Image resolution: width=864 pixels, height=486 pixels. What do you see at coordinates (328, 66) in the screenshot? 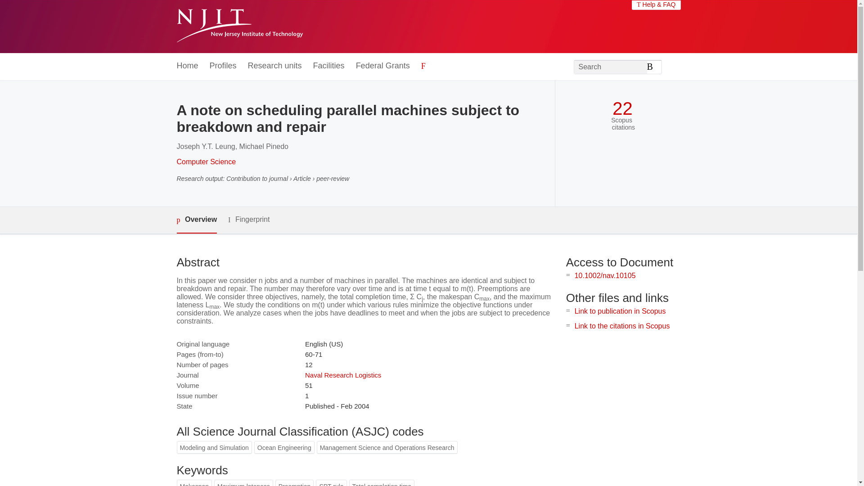
I see `Facilities` at bounding box center [328, 66].